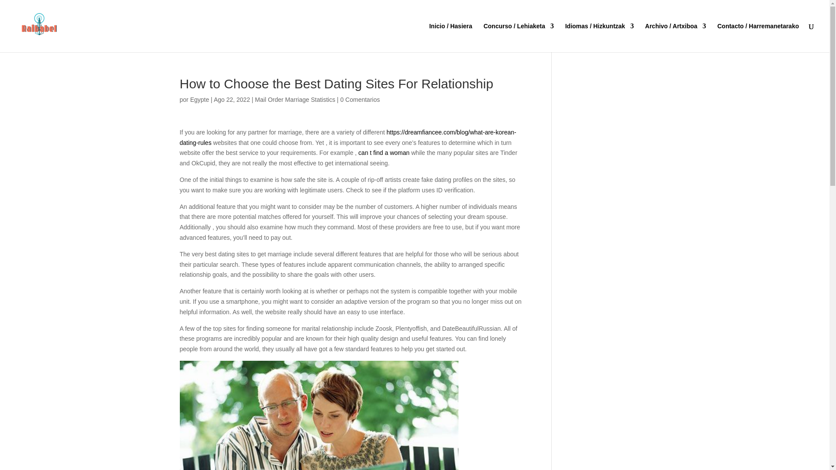  What do you see at coordinates (295, 99) in the screenshot?
I see `Mail Order Marriage Statistics` at bounding box center [295, 99].